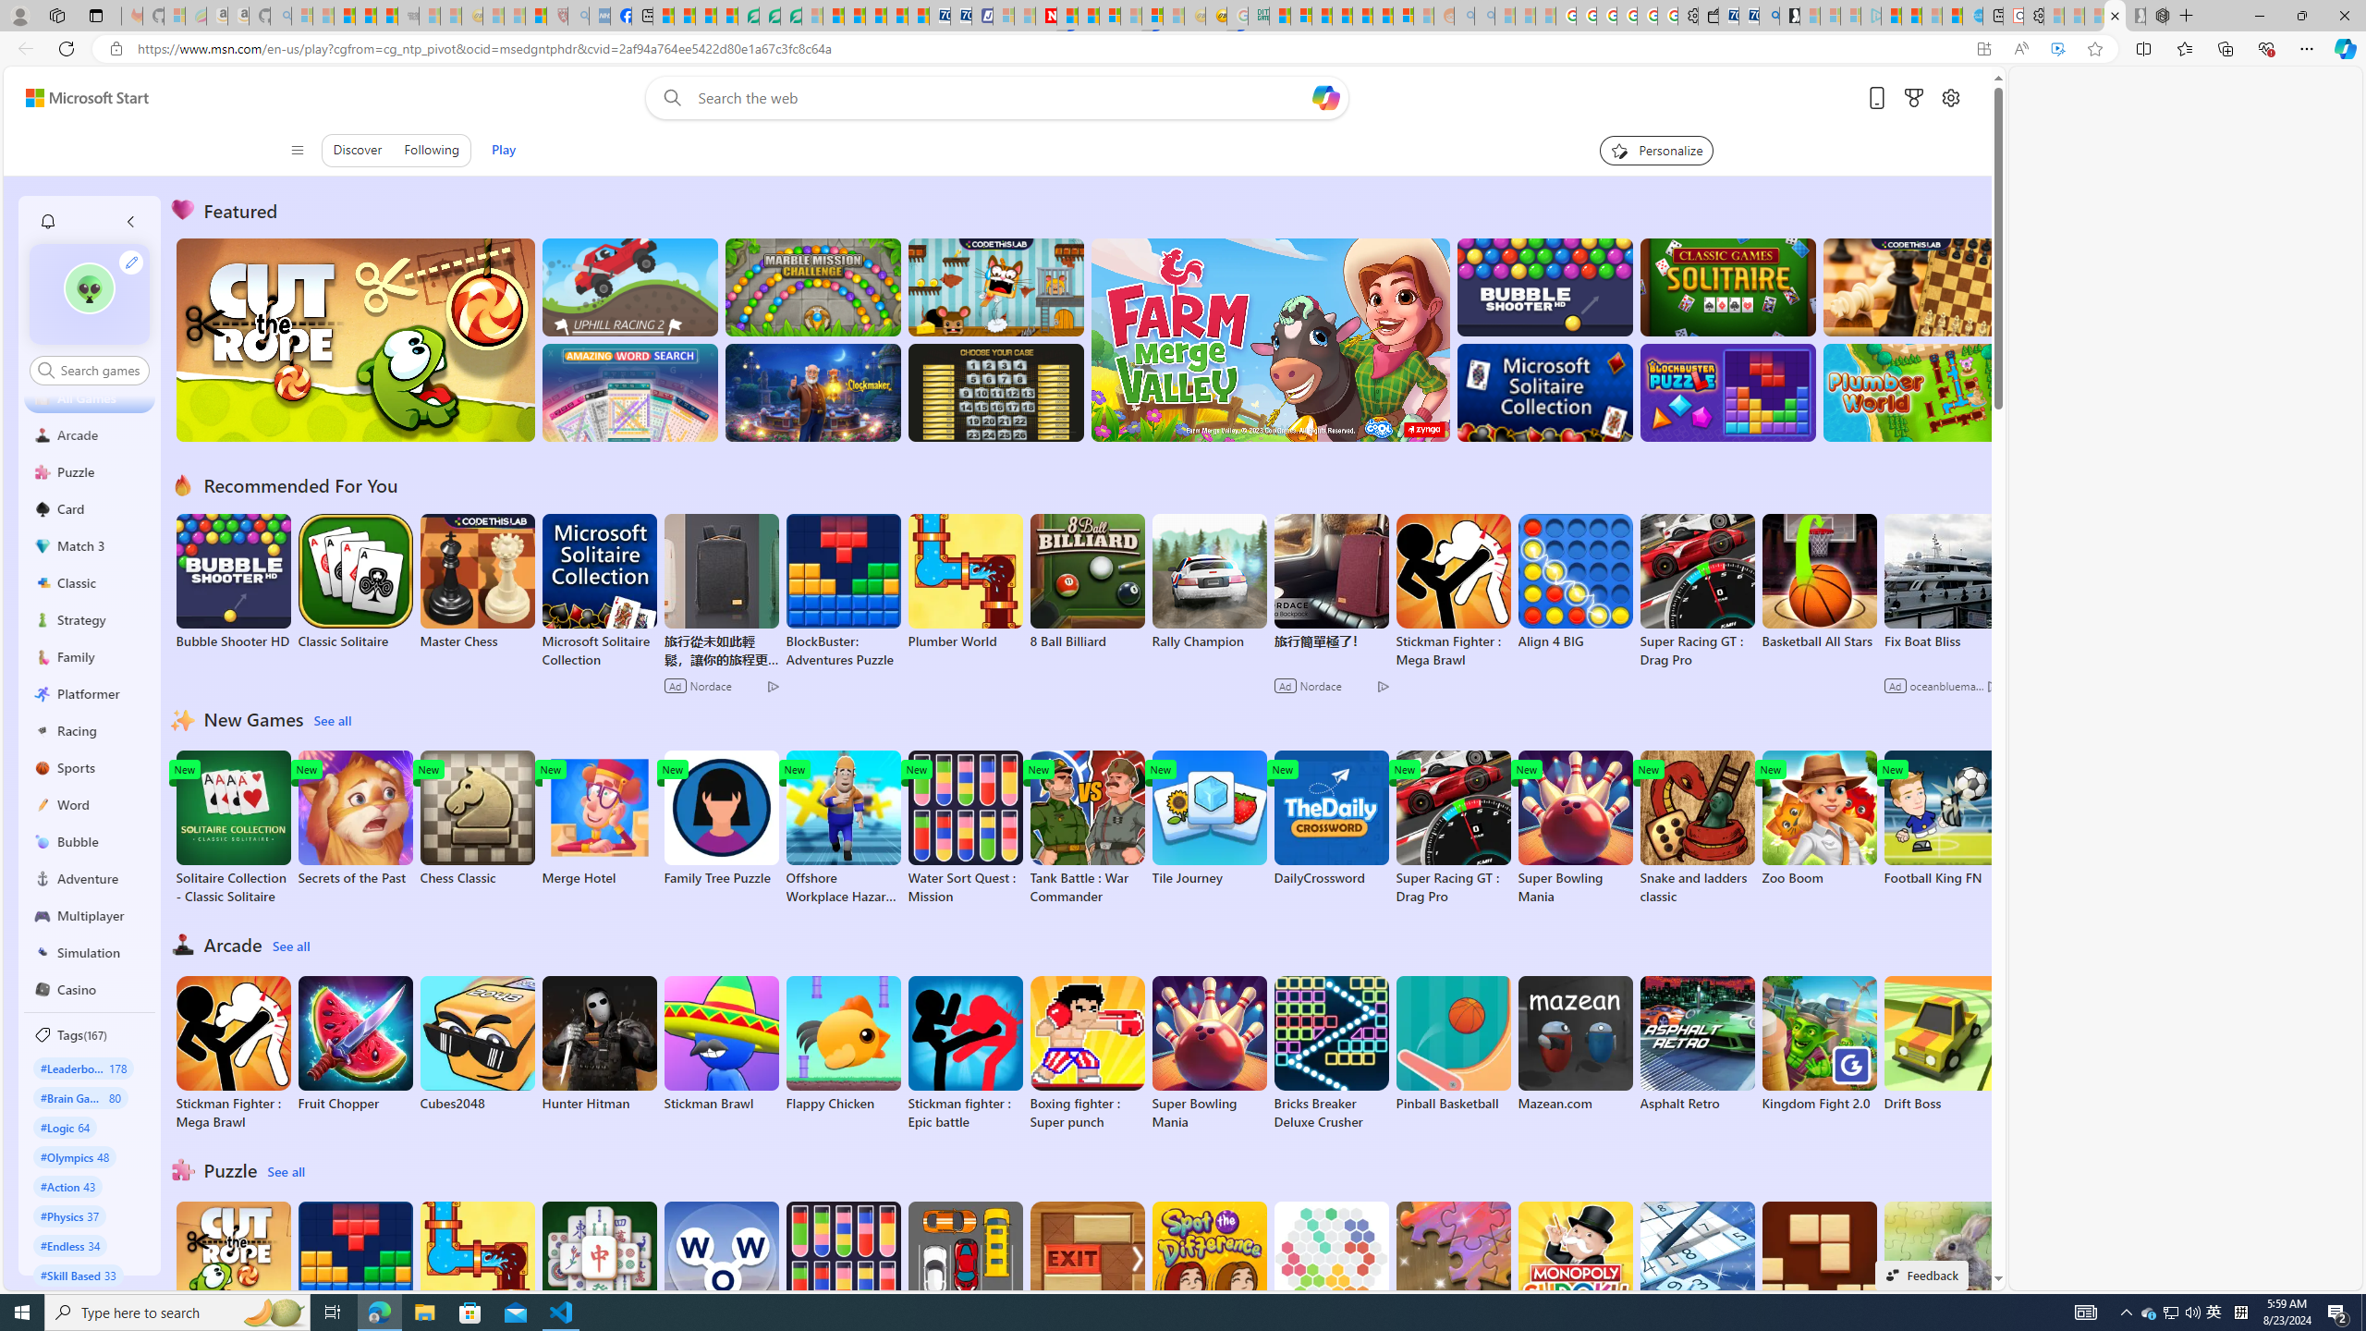  I want to click on Tile Journey, so click(1210, 819).